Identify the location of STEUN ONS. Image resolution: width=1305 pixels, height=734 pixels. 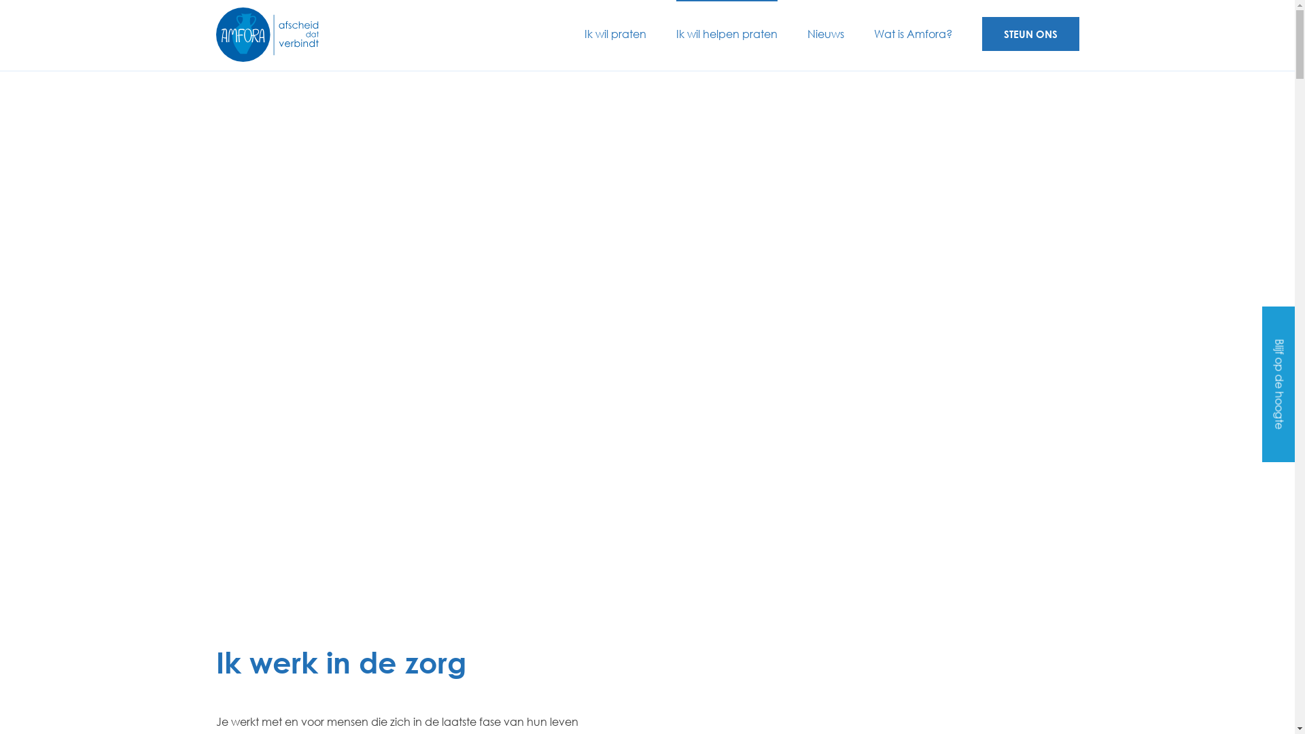
(1030, 34).